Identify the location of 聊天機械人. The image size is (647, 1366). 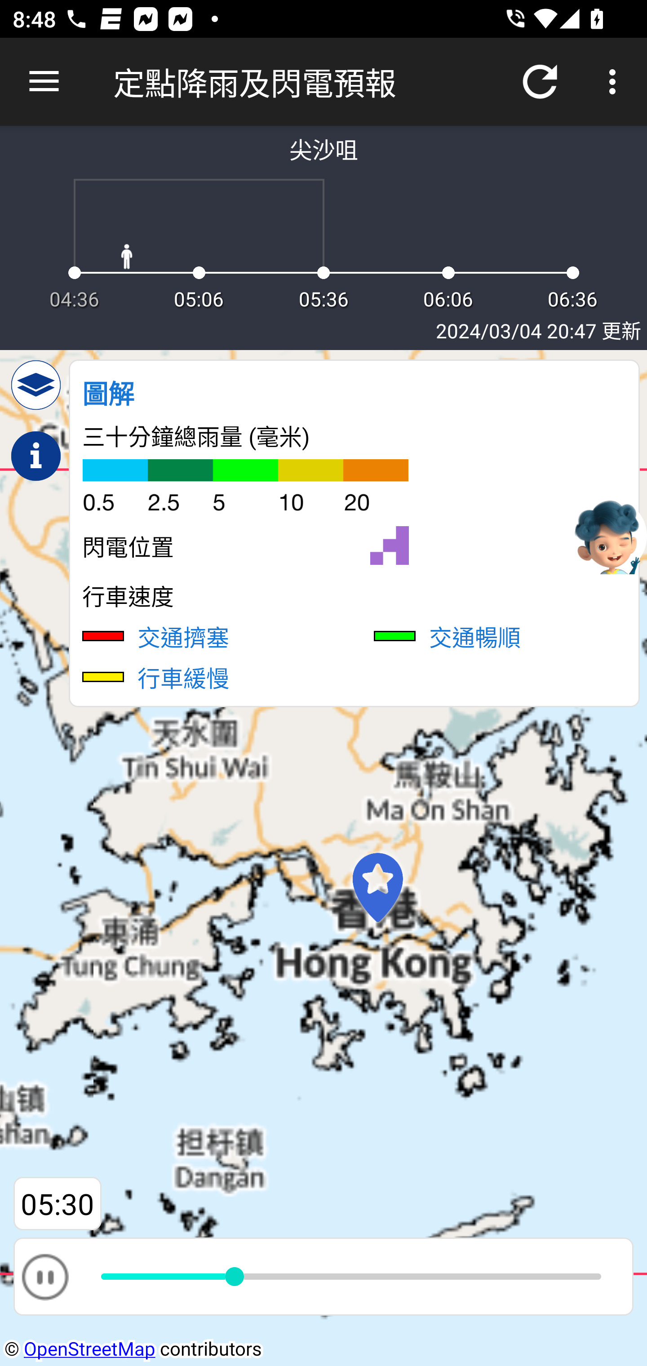
(609, 535).